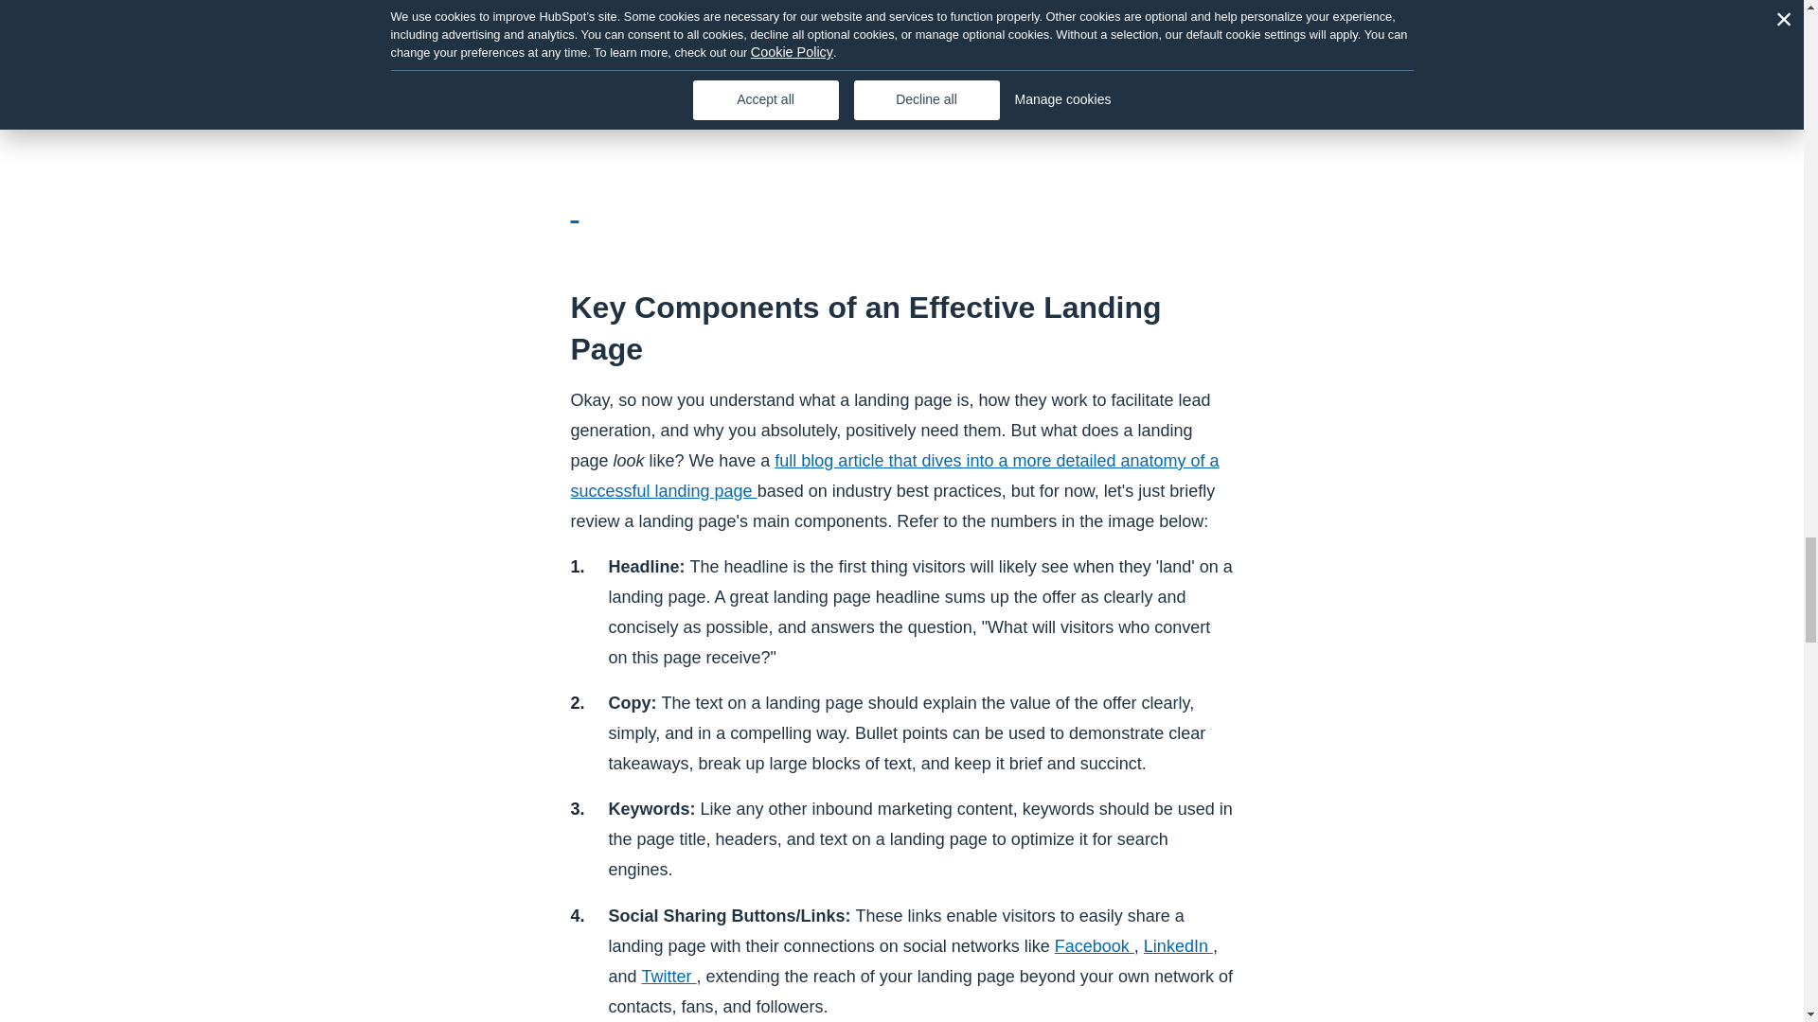  I want to click on Facebook, so click(1095, 946).